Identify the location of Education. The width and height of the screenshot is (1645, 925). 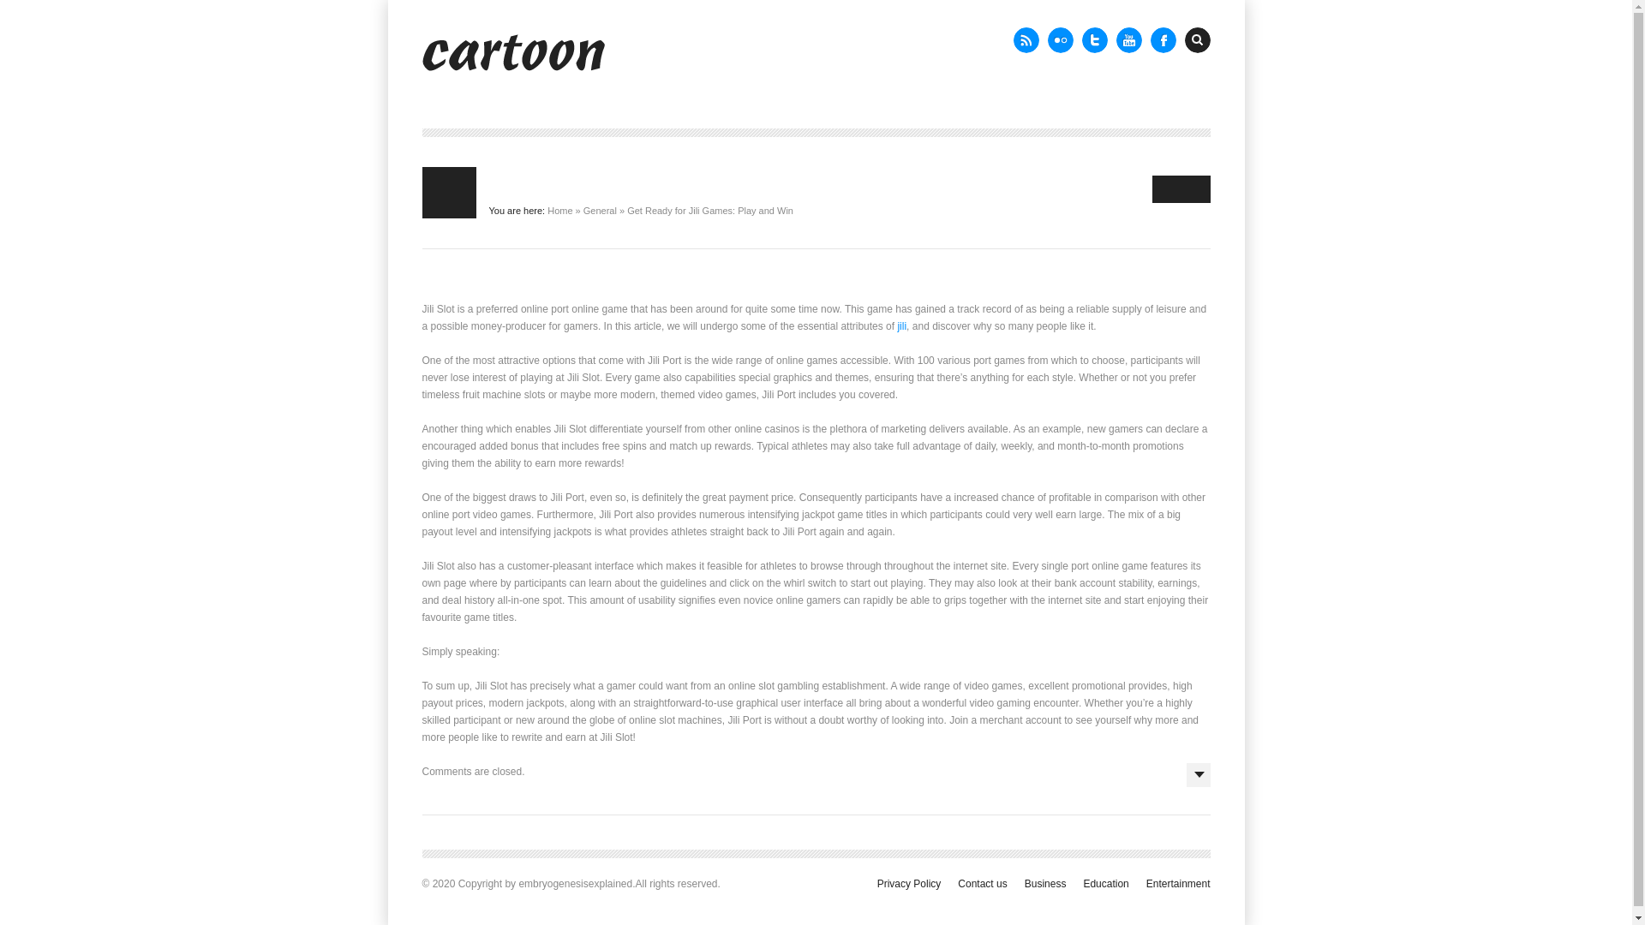
(1105, 883).